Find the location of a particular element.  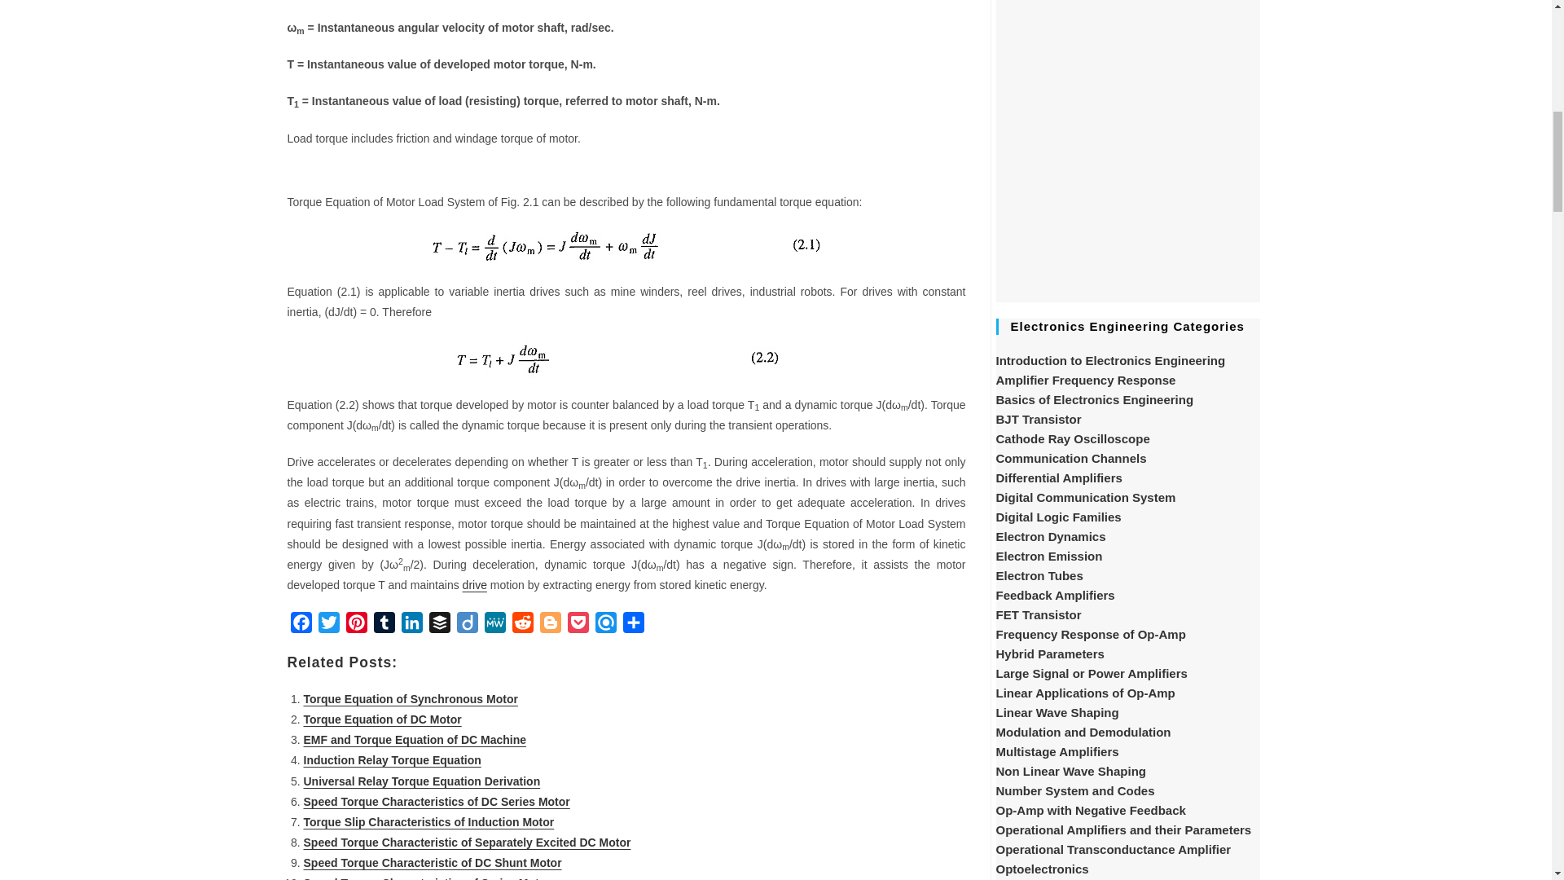

Facebook is located at coordinates (300, 626).